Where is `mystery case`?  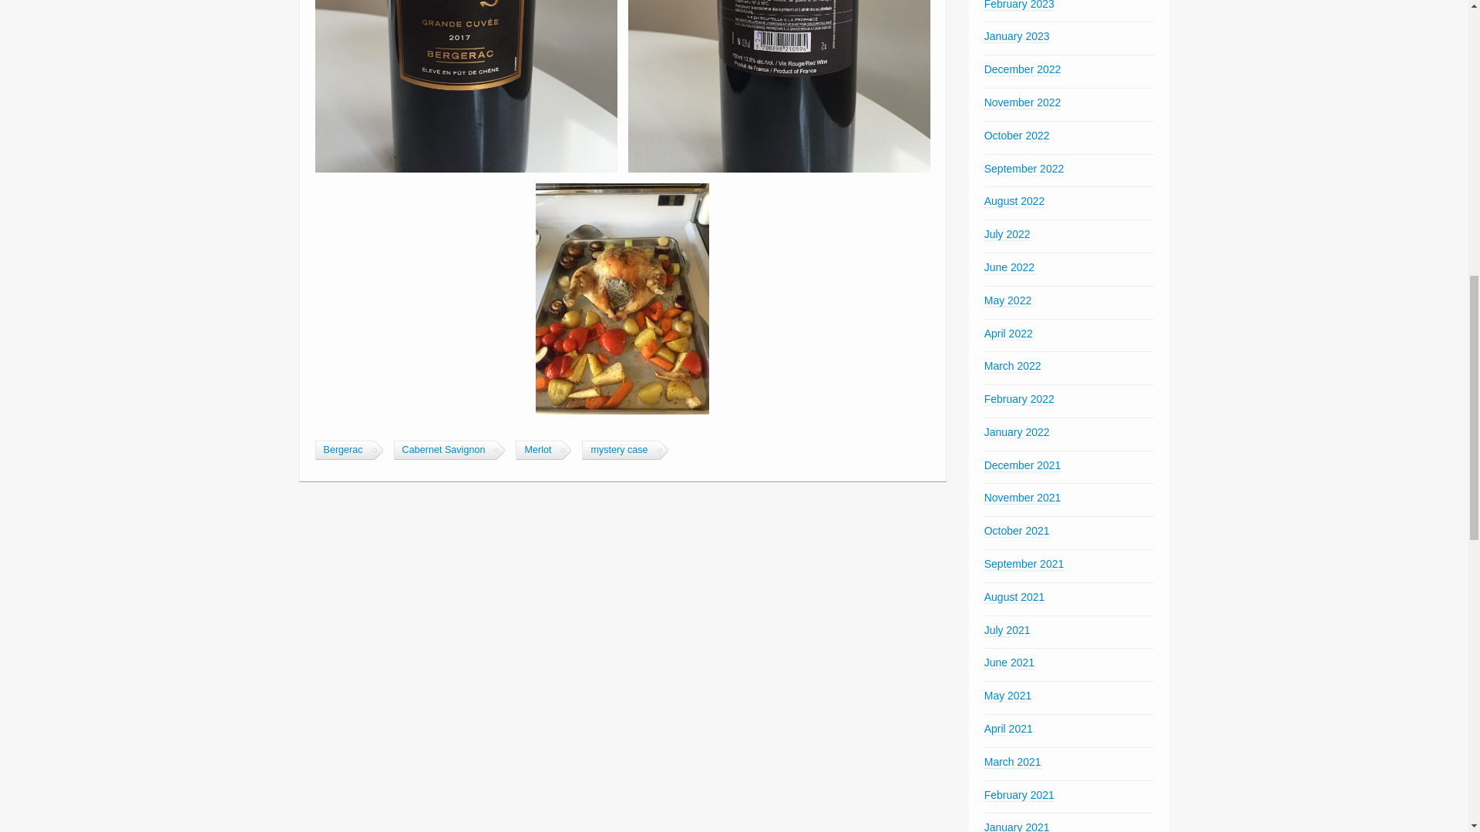 mystery case is located at coordinates (618, 450).